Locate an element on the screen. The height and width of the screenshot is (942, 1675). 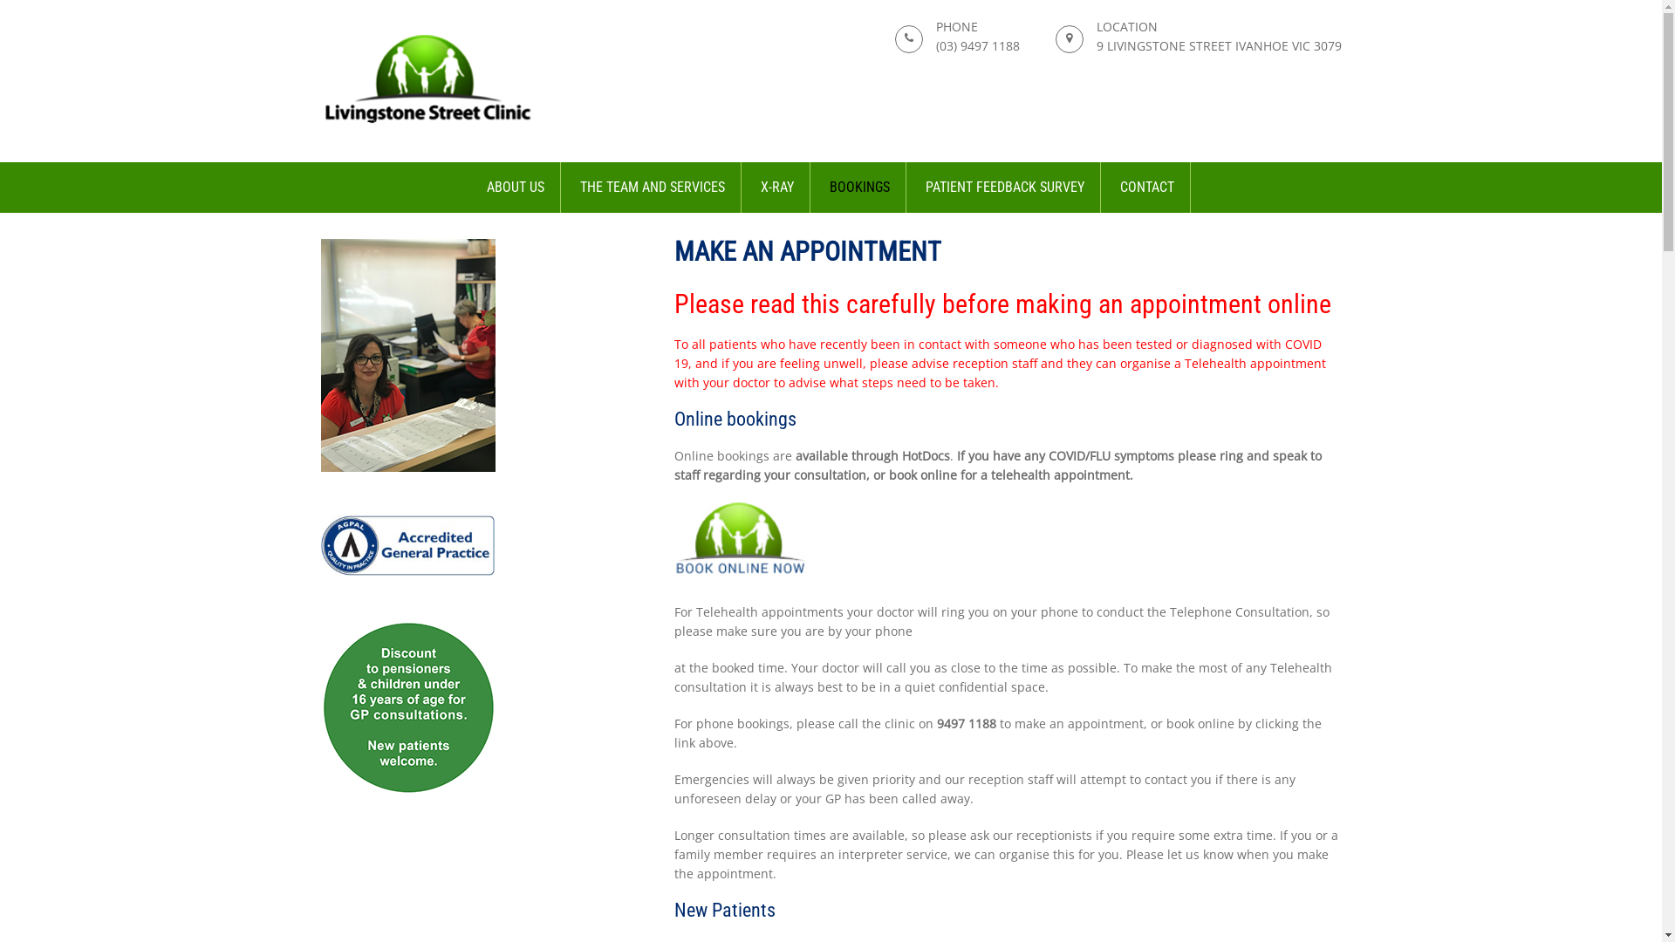
BOOKINGS is located at coordinates (860, 188).